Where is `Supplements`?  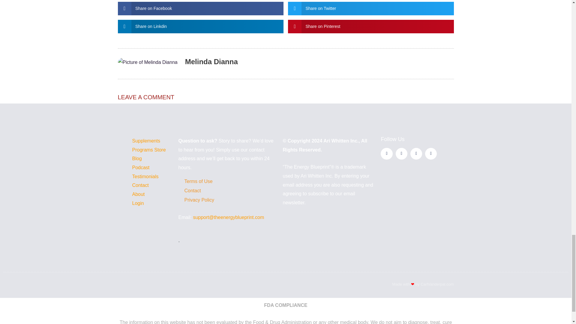 Supplements is located at coordinates (146, 141).